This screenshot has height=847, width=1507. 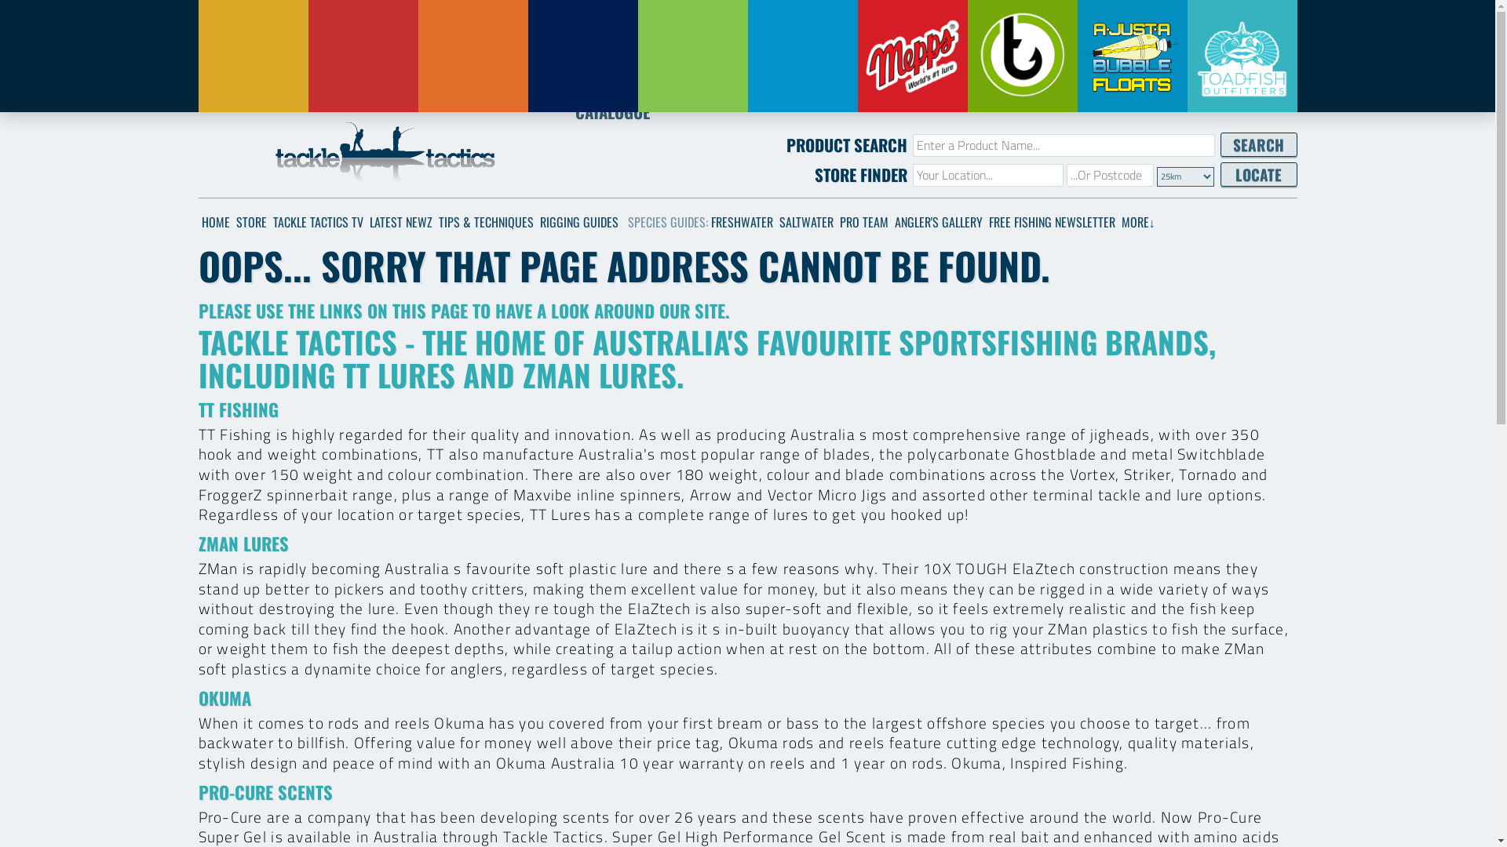 What do you see at coordinates (1258, 174) in the screenshot?
I see `LOCATE` at bounding box center [1258, 174].